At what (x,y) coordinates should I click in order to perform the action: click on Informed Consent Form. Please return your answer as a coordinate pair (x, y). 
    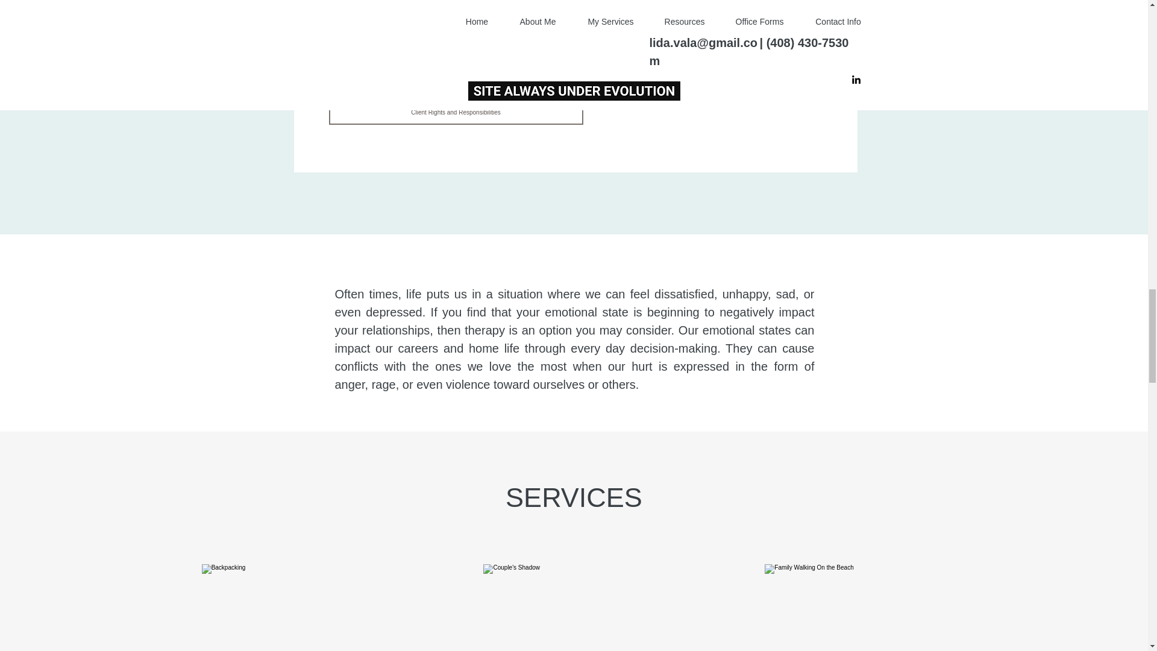
    Looking at the image, I should click on (456, 59).